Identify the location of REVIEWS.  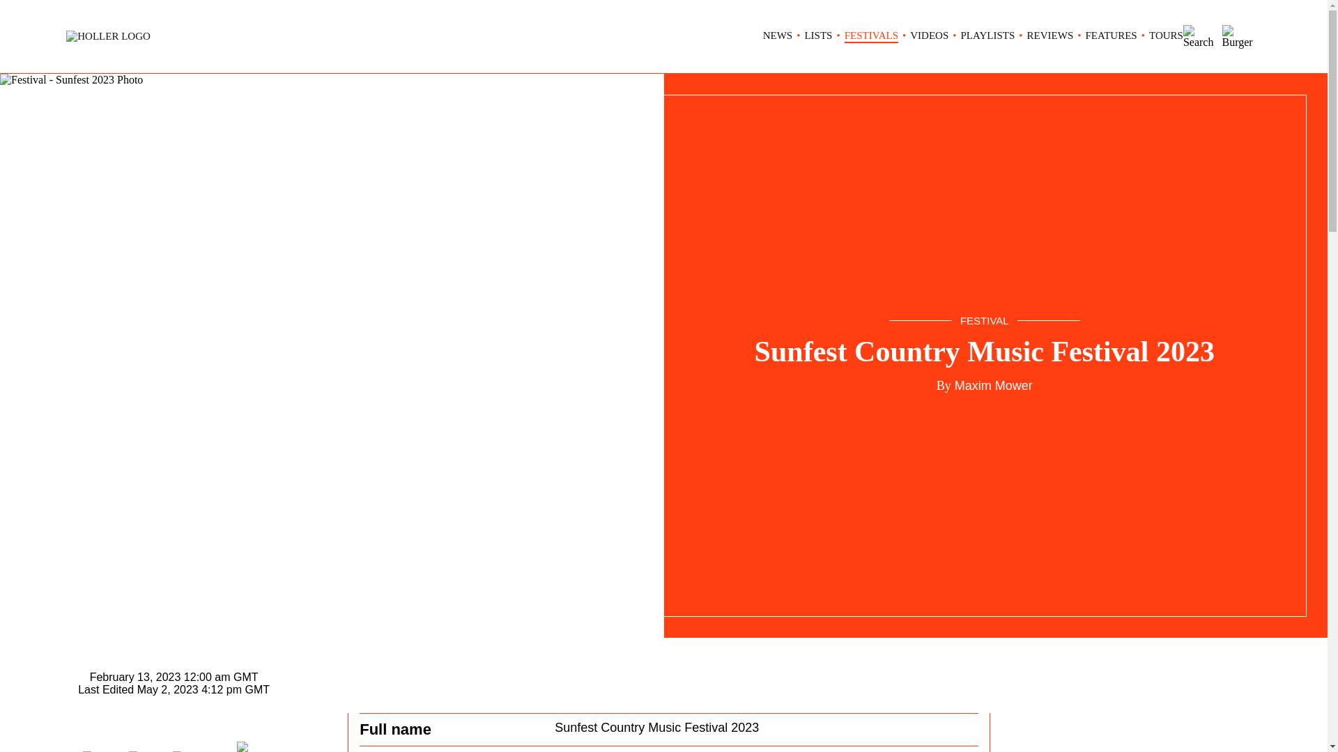
(1051, 36).